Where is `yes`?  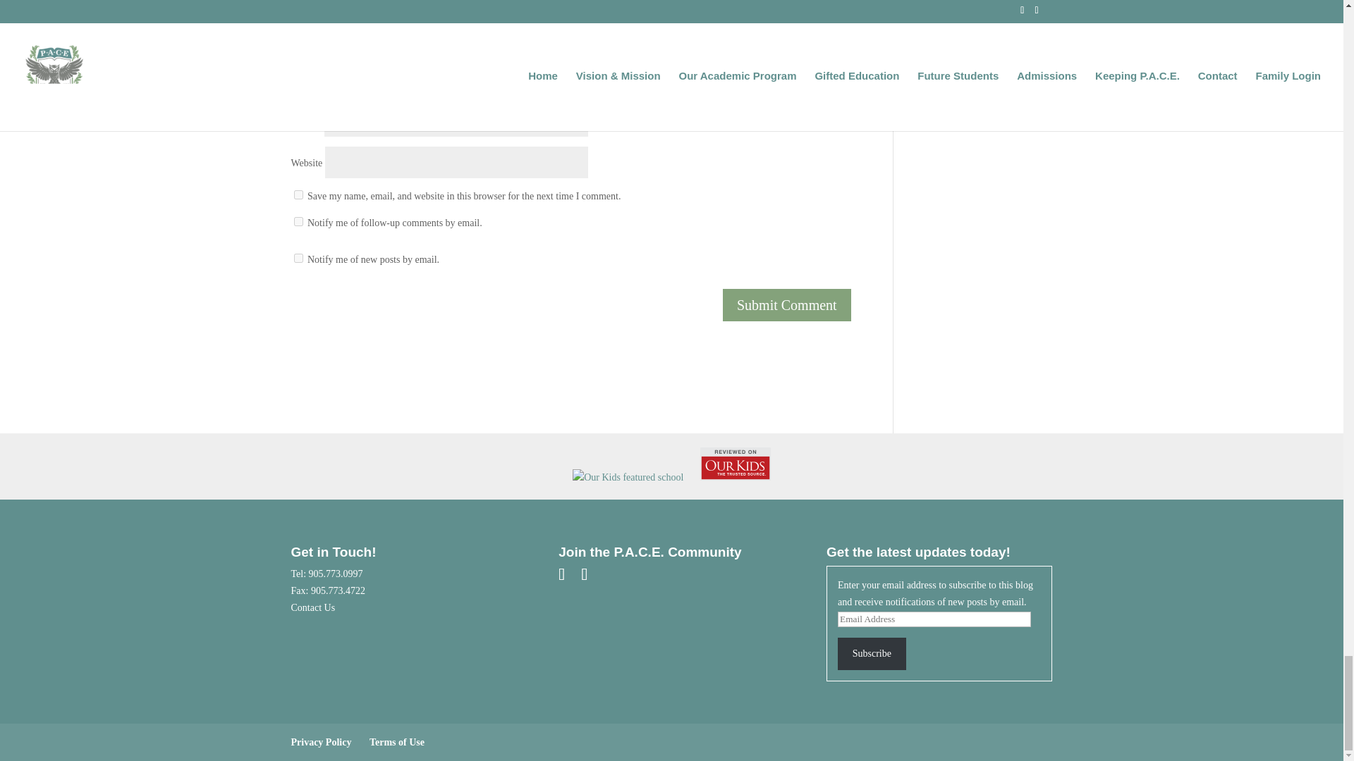
yes is located at coordinates (298, 217).